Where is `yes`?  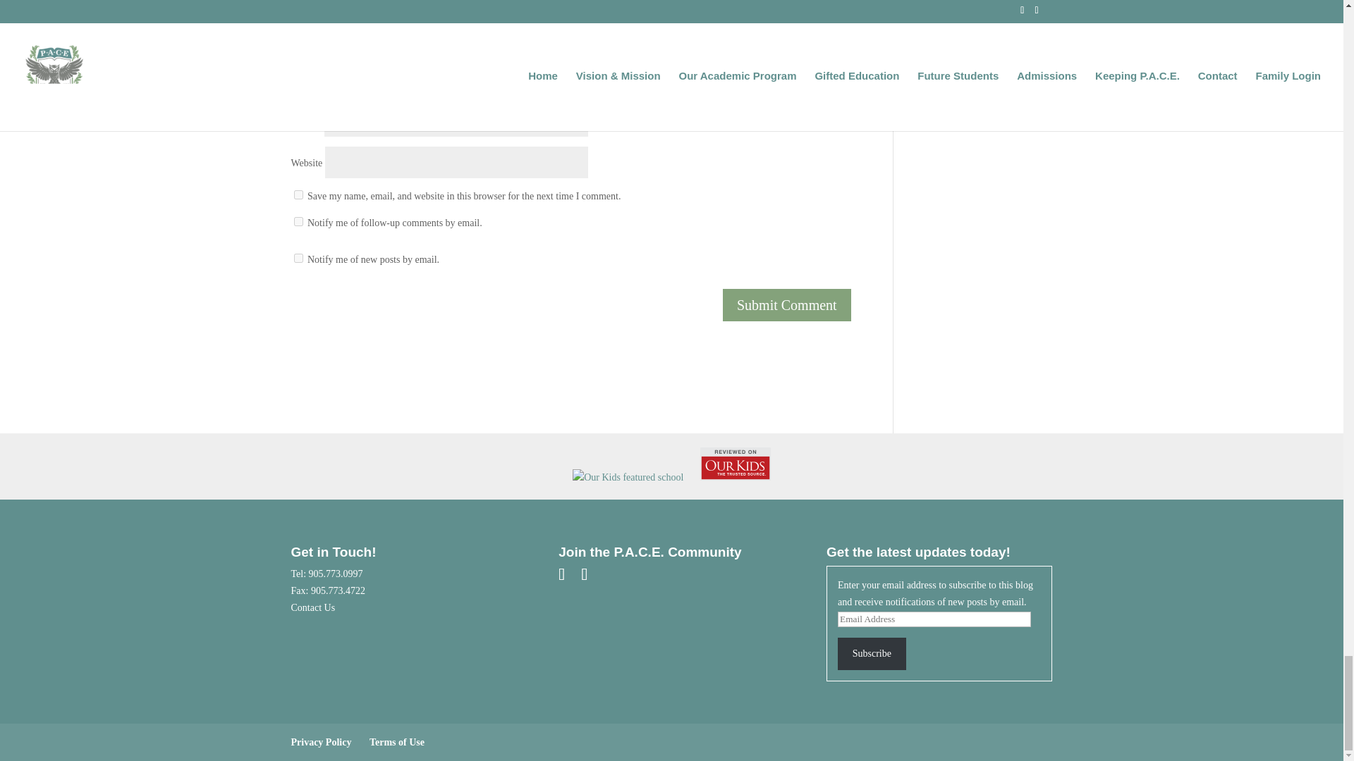
yes is located at coordinates (298, 217).